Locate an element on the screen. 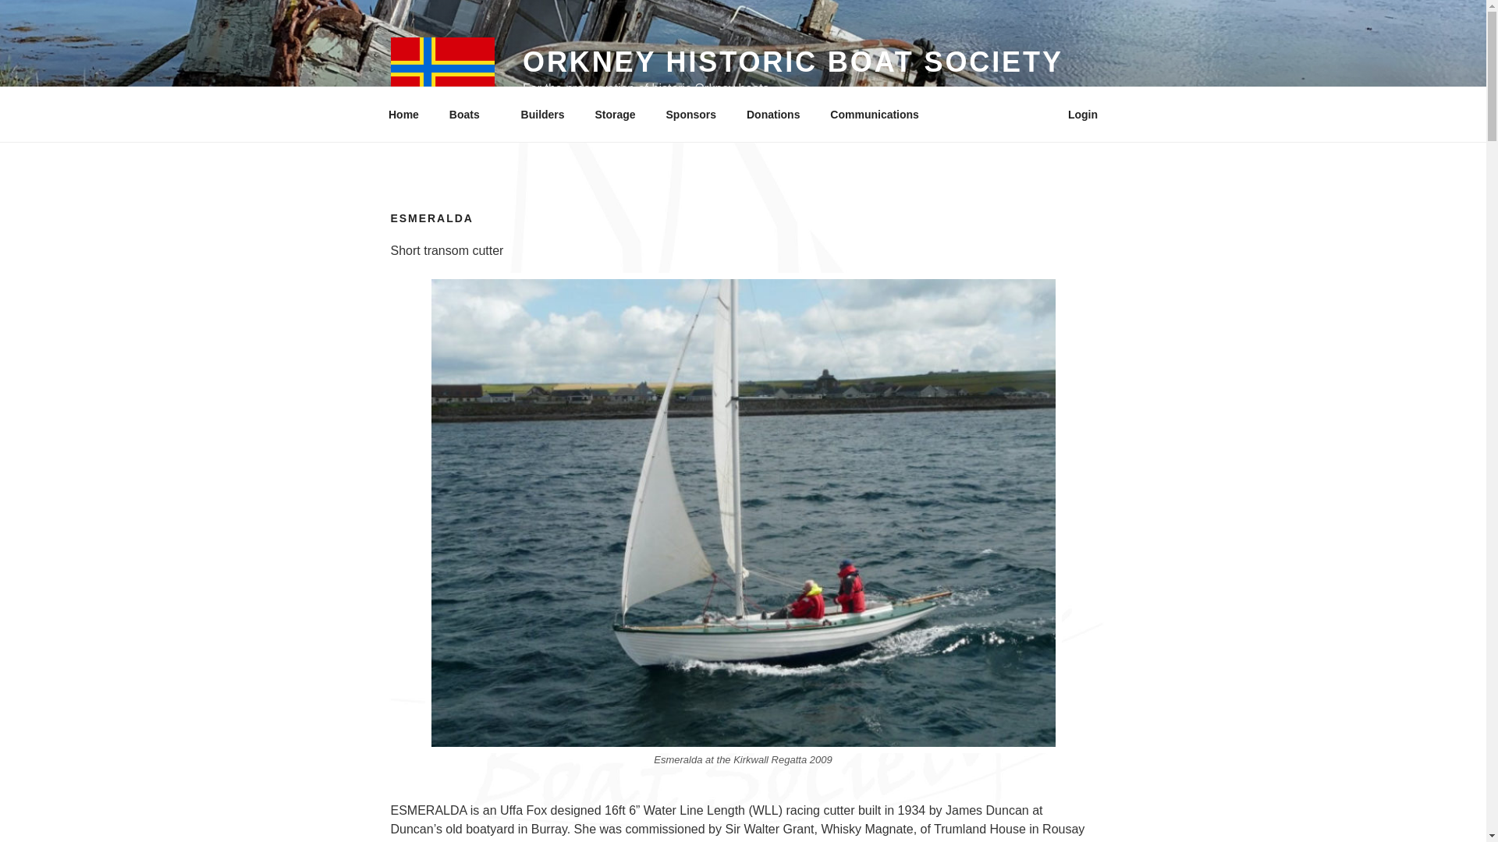  Communications is located at coordinates (880, 114).